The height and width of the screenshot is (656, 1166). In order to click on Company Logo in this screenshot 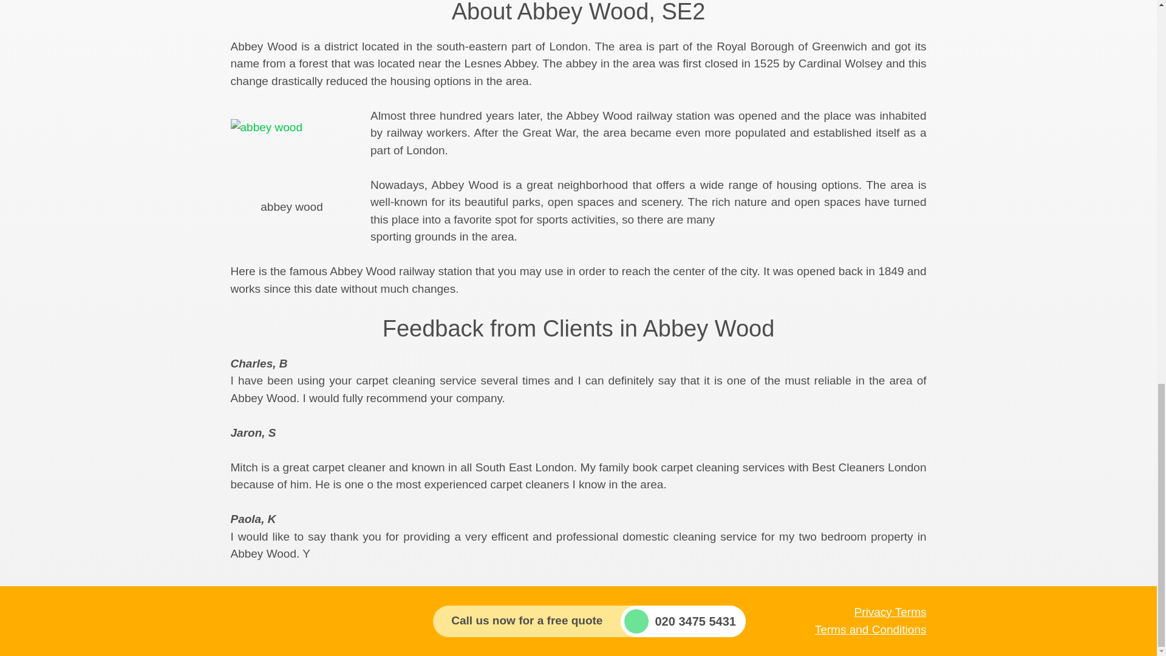, I will do `click(298, 621)`.